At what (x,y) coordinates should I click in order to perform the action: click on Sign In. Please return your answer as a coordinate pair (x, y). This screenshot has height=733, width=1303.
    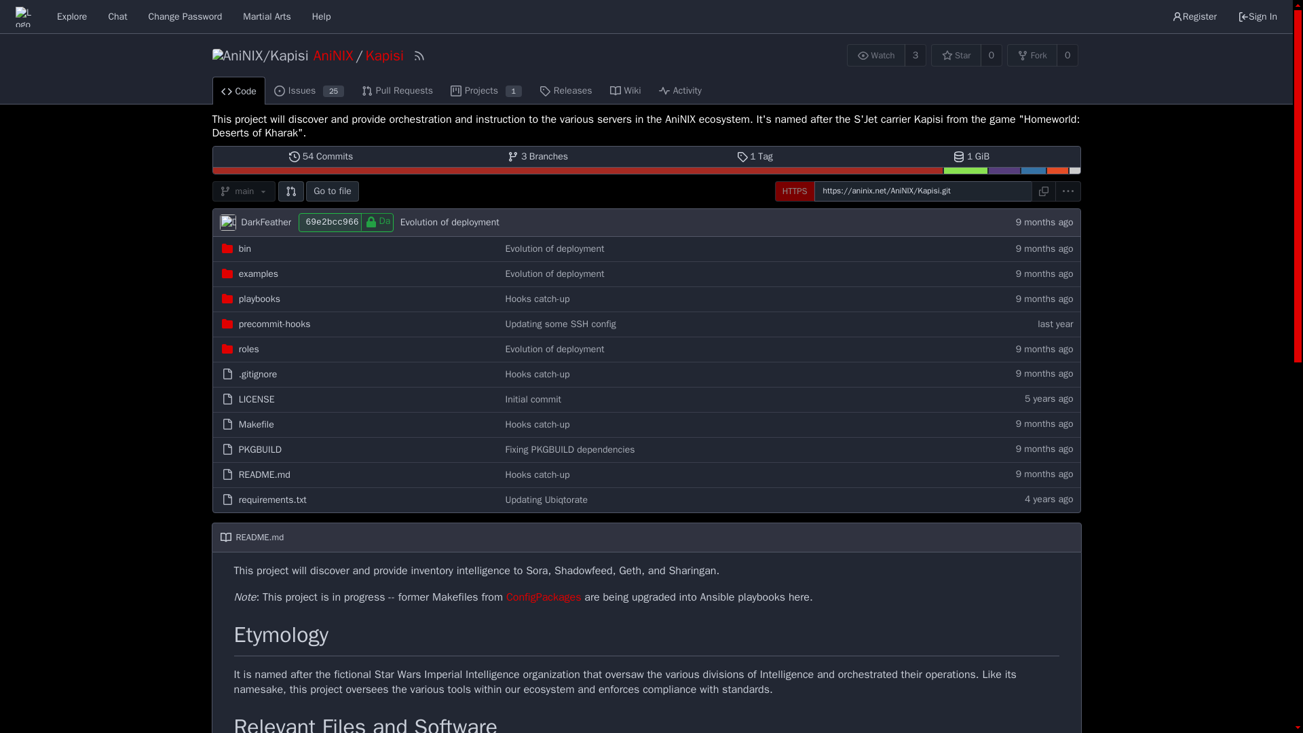
    Looking at the image, I should click on (309, 90).